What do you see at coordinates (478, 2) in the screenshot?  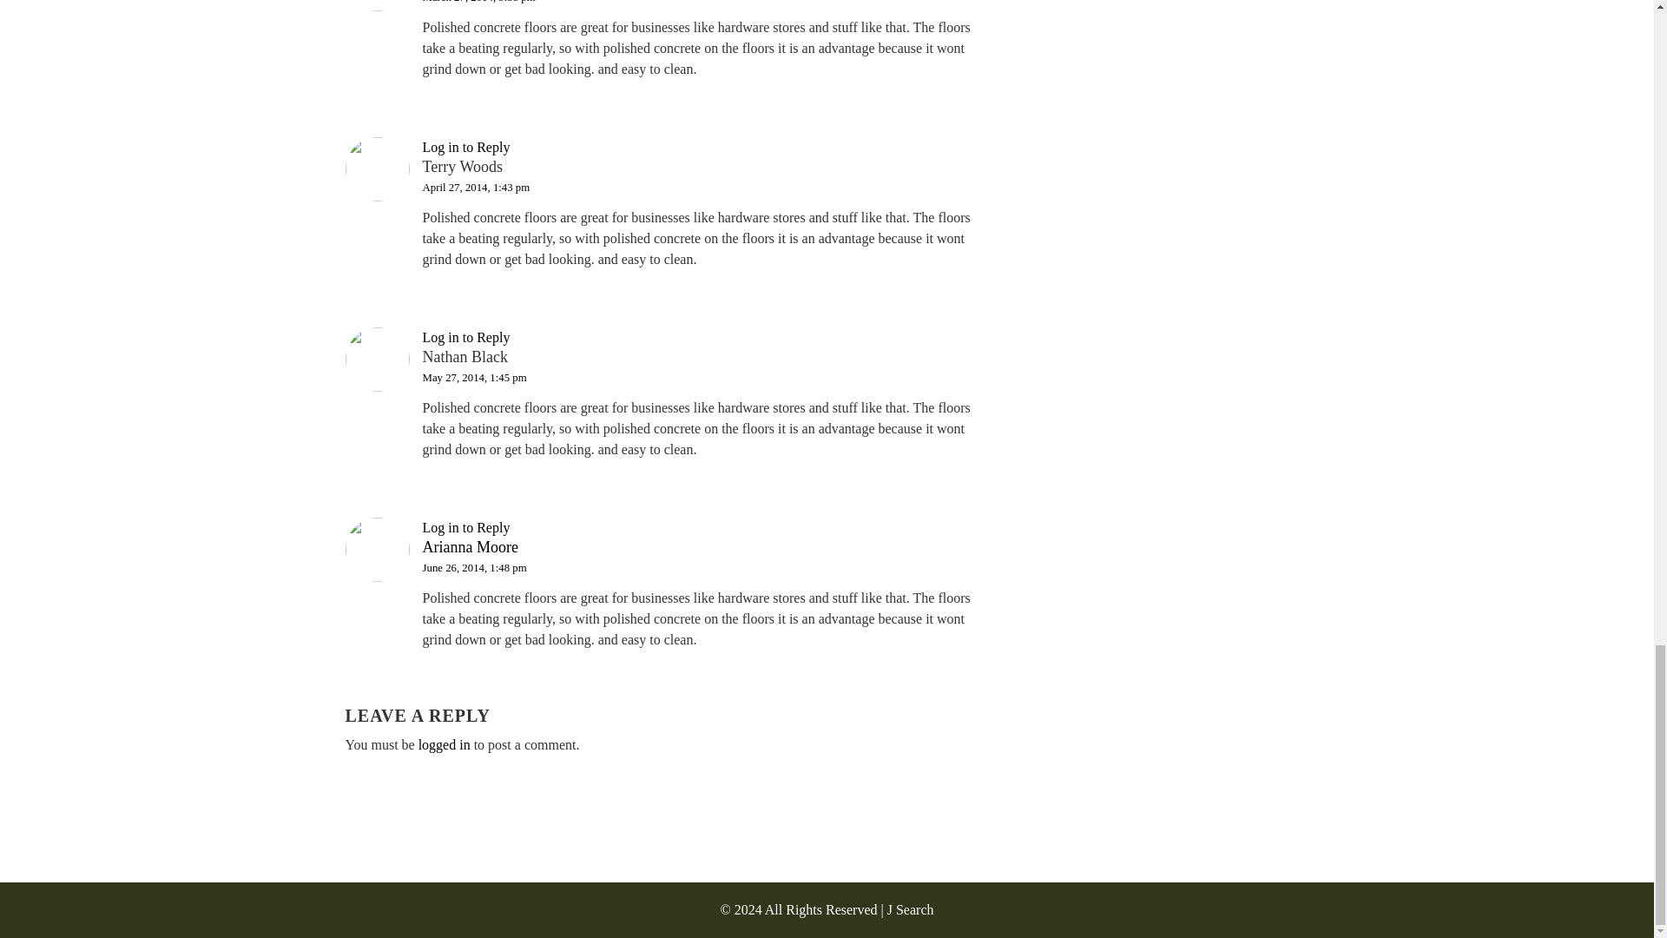 I see `March 27, 2014, 9:38 pm` at bounding box center [478, 2].